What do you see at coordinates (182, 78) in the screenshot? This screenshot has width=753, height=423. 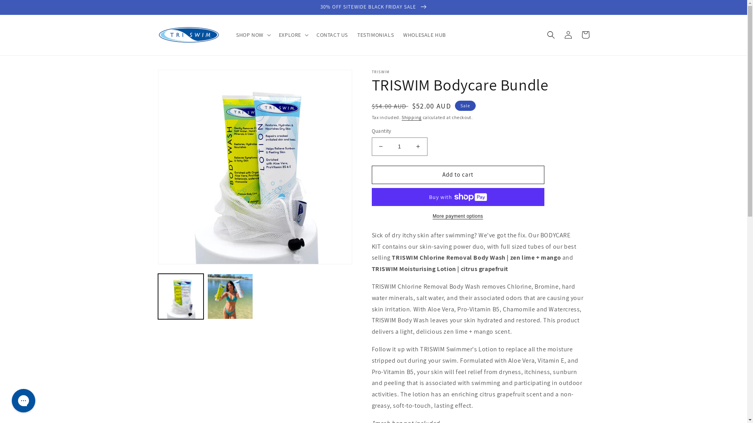 I see `Skip to product information` at bounding box center [182, 78].